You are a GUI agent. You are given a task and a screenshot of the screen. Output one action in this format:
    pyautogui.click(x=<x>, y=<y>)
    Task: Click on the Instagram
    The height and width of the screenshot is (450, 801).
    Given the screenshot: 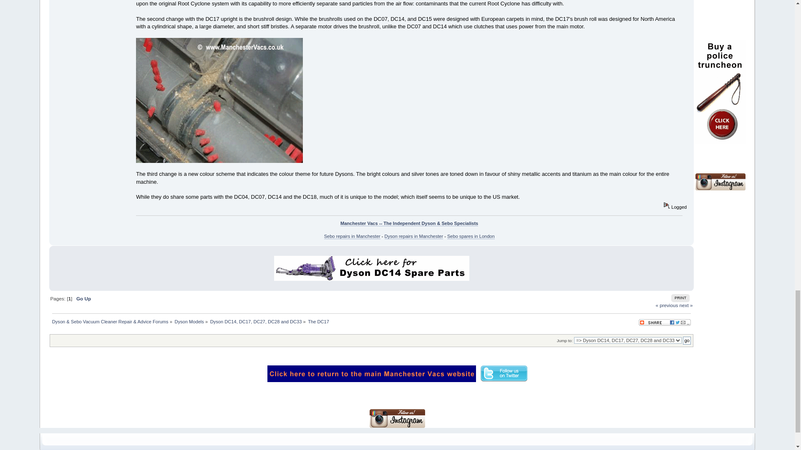 What is the action you would take?
    pyautogui.click(x=720, y=182)
    